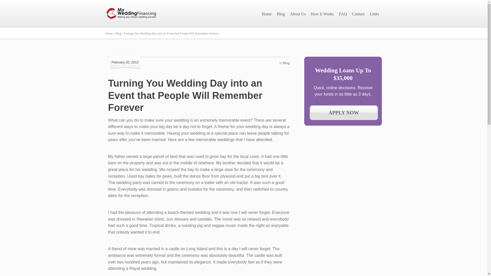  I want to click on Links, so click(374, 14).